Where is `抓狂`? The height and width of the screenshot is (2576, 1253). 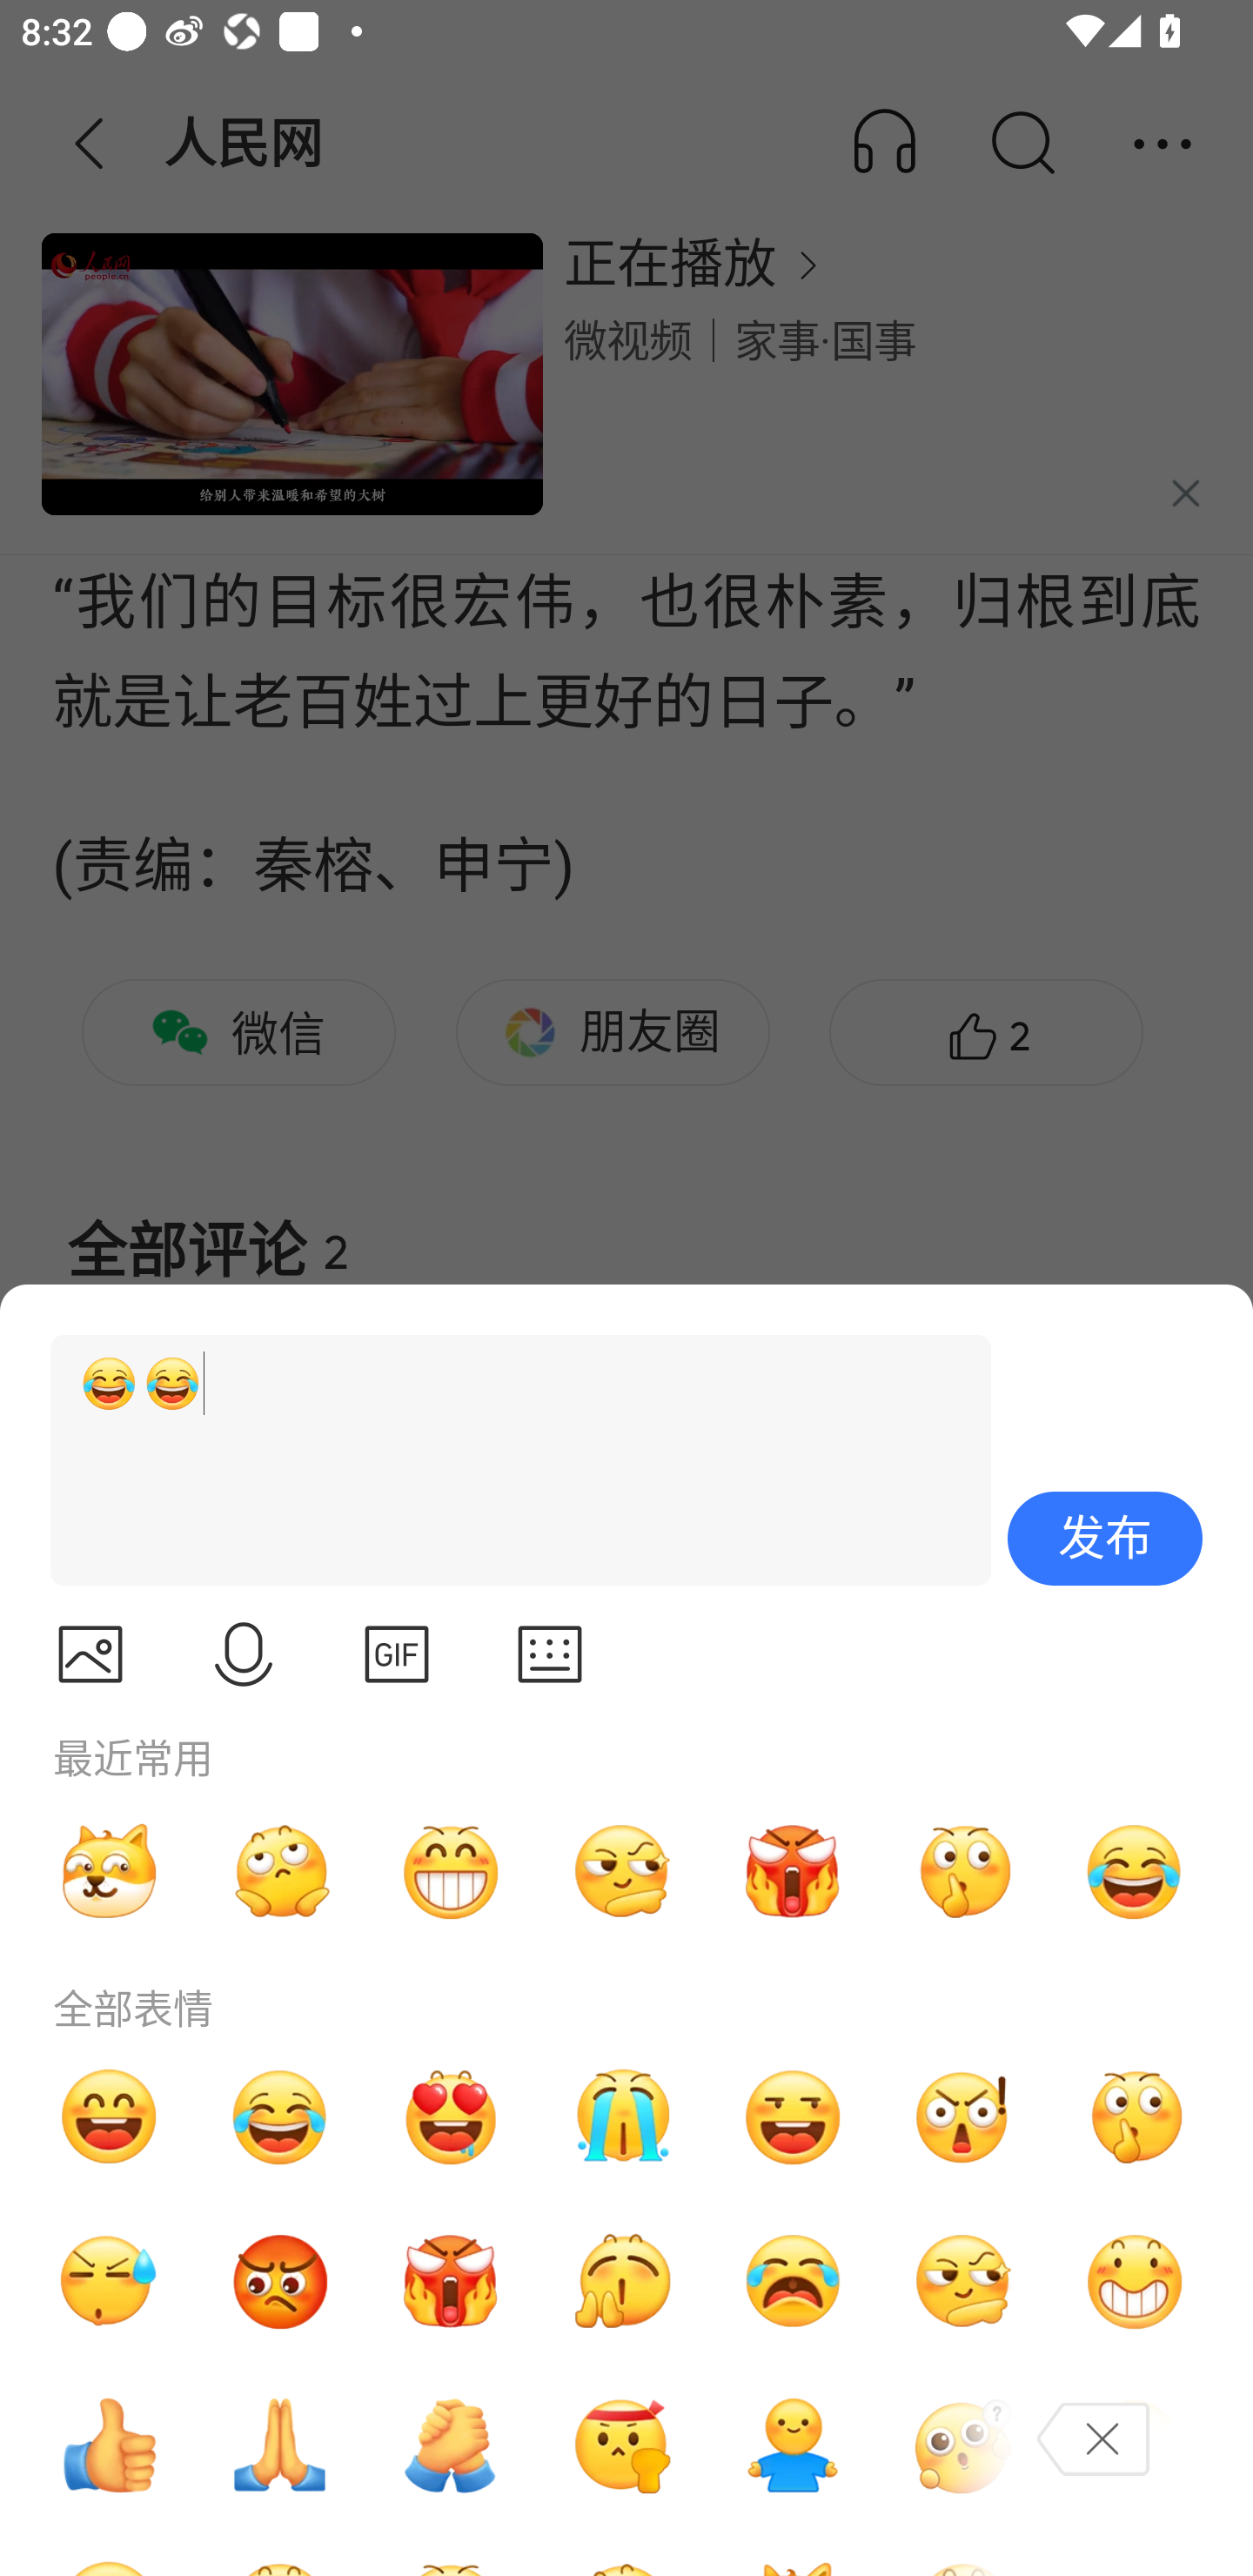
抓狂 is located at coordinates (793, 2282).